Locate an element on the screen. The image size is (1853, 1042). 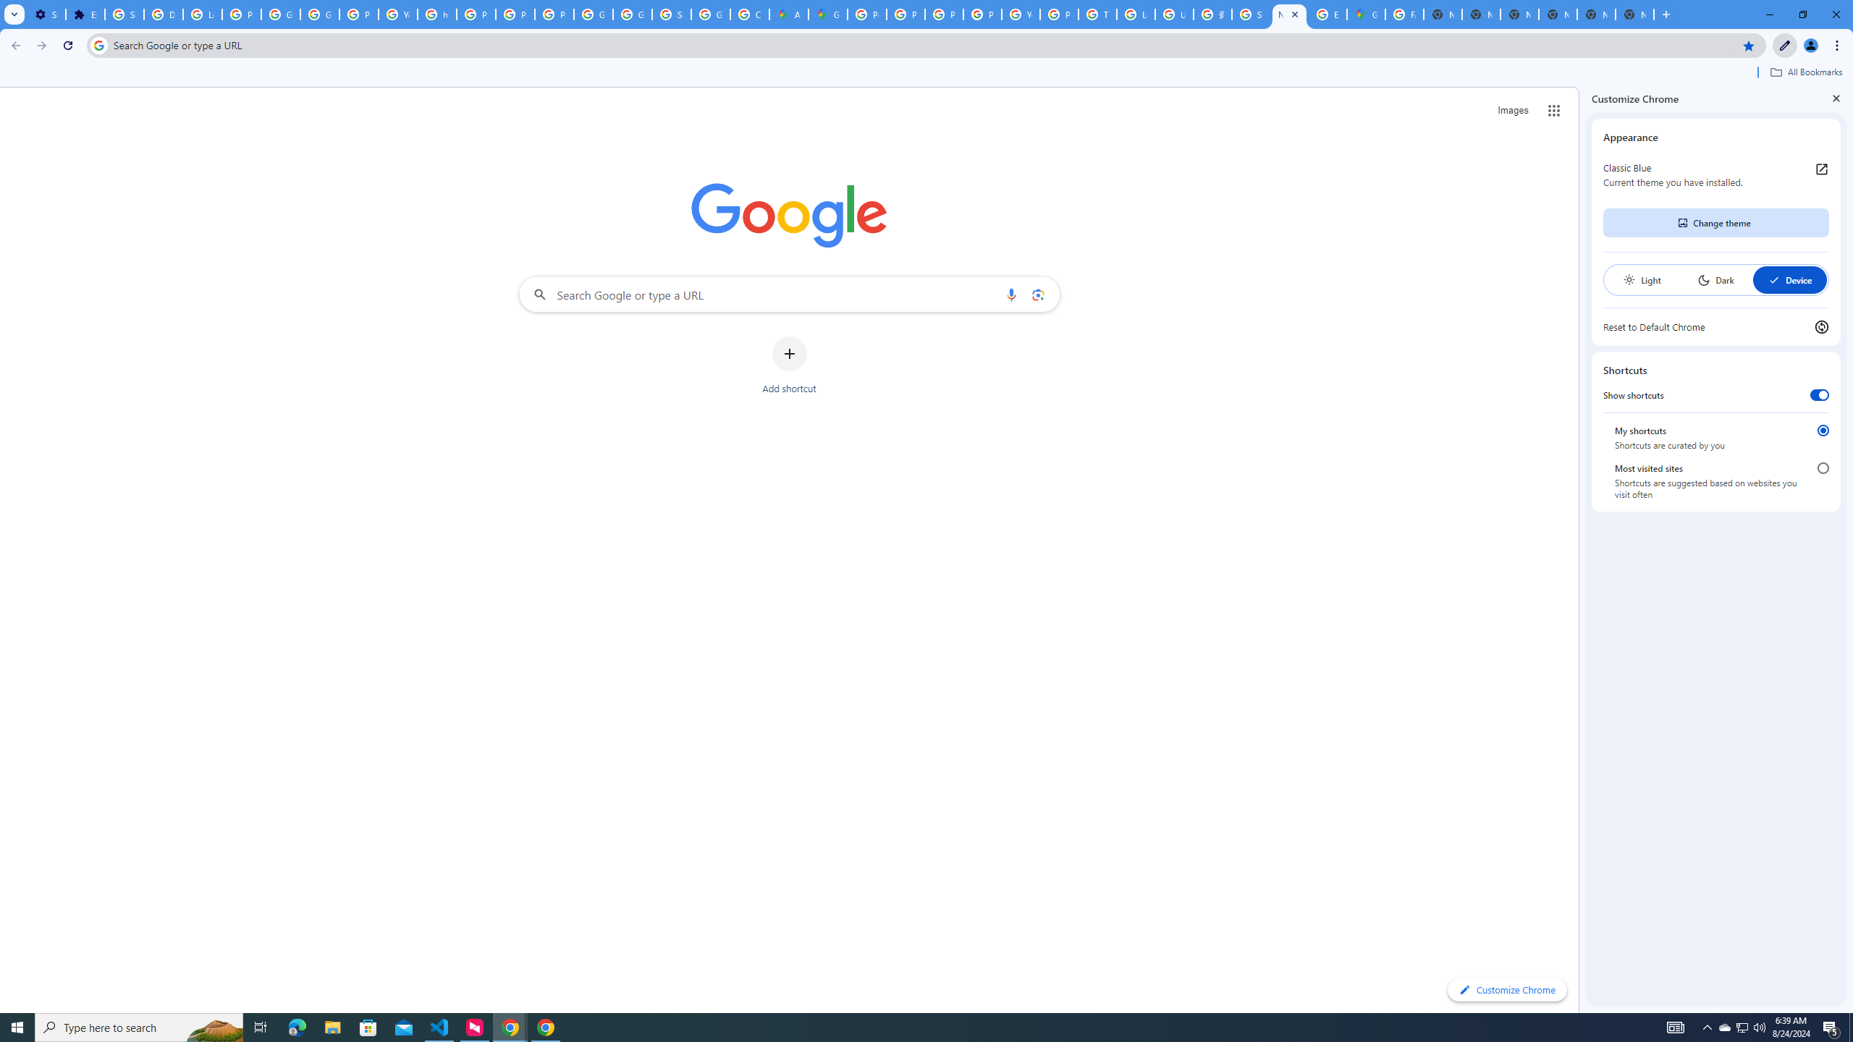
Change theme is located at coordinates (1715, 223).